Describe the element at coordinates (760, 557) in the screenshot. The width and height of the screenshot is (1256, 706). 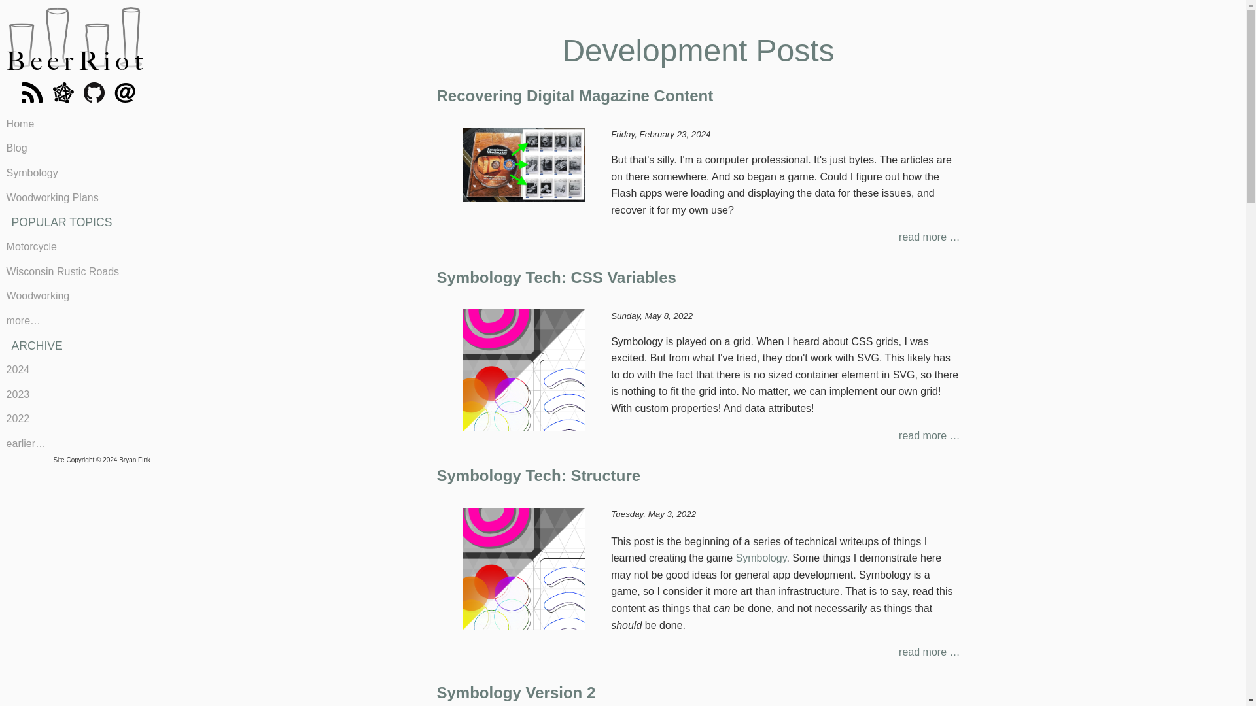
I see `Symbology` at that location.